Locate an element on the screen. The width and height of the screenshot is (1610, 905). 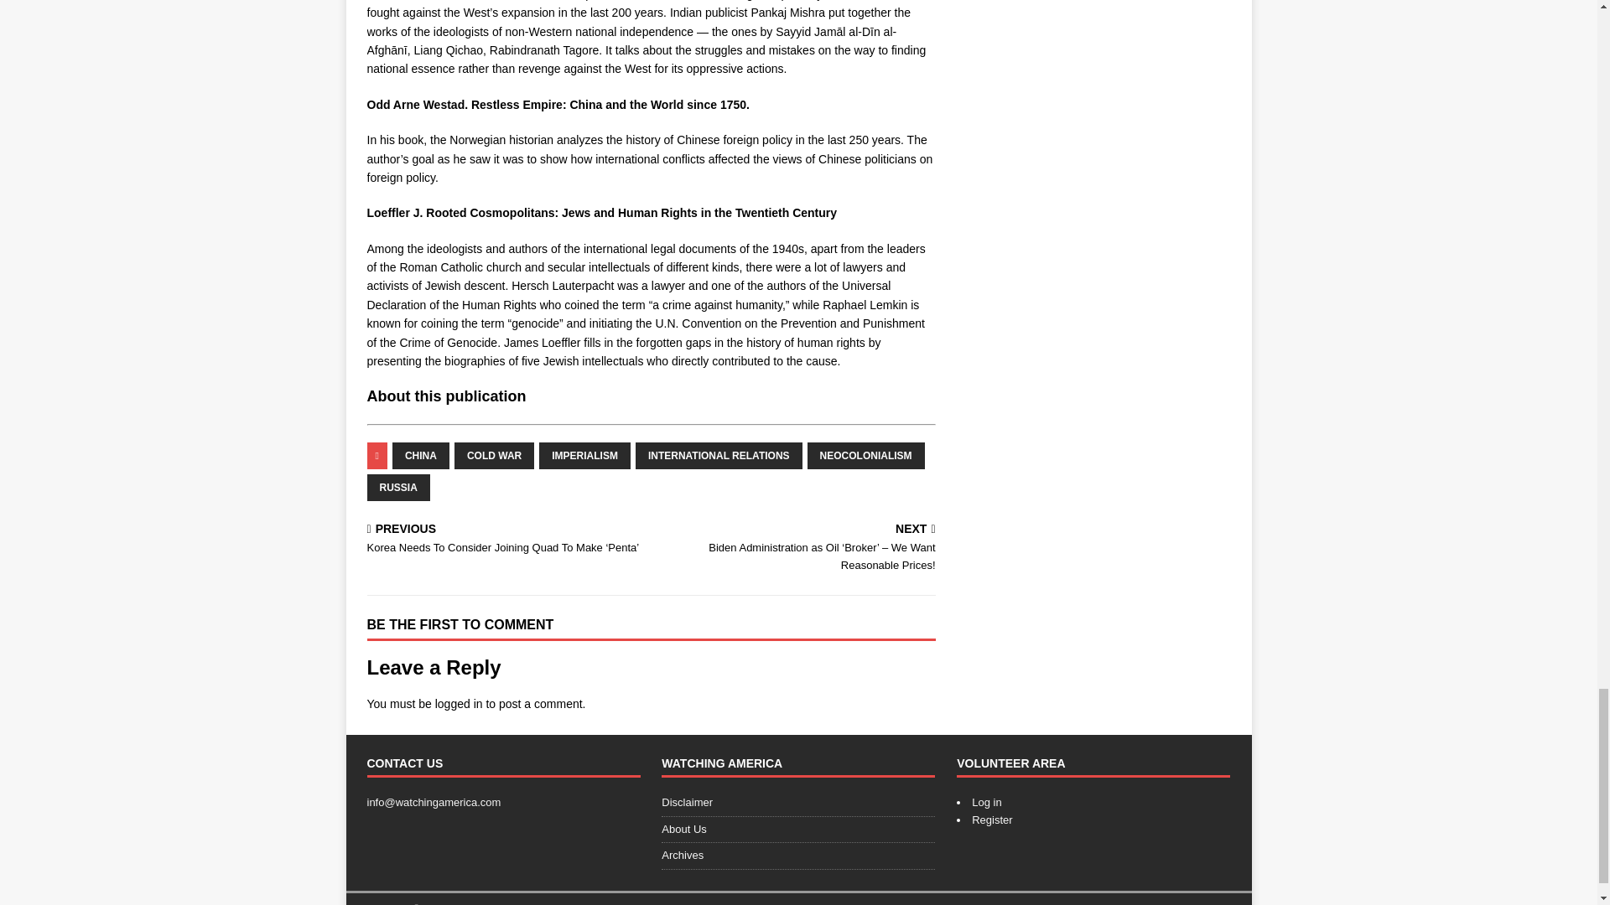
Disclaimer is located at coordinates (798, 805).